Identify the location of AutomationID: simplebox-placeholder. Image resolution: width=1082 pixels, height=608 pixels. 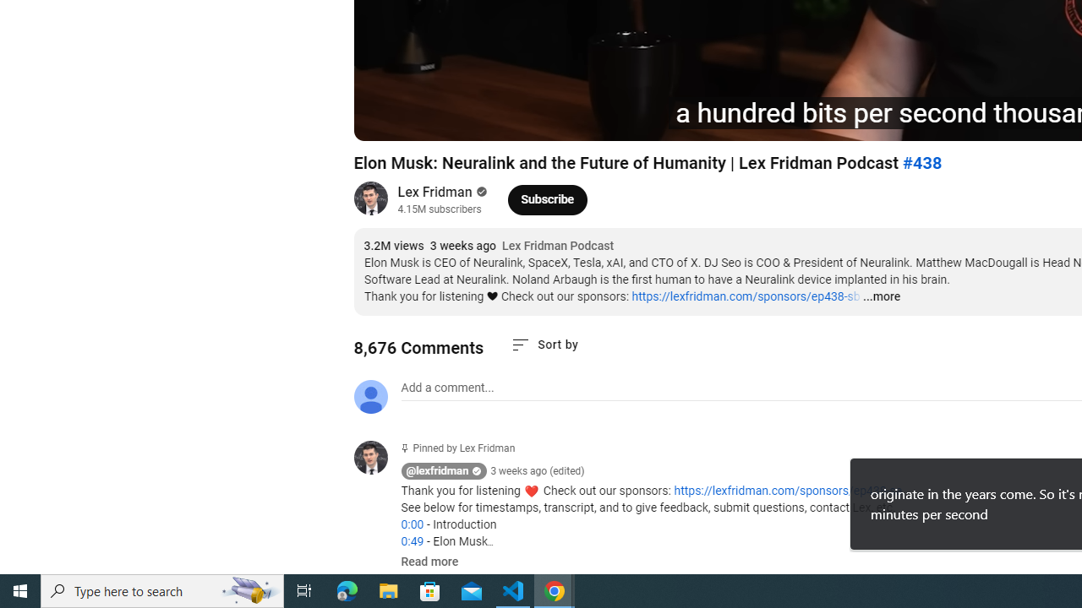
(446, 388).